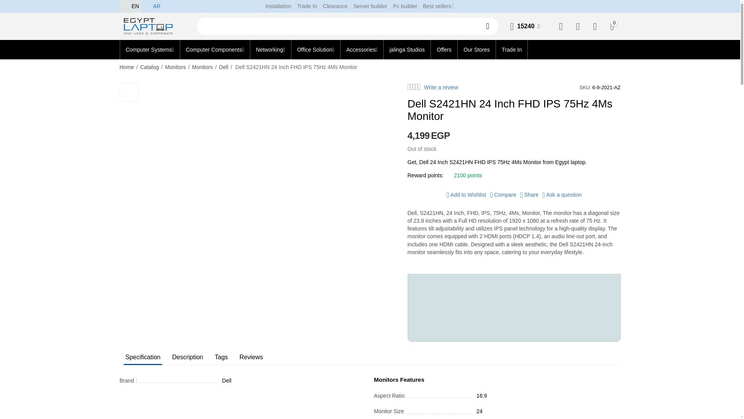 The height and width of the screenshot is (419, 744). I want to click on egyptlaptop logo, so click(150, 26).